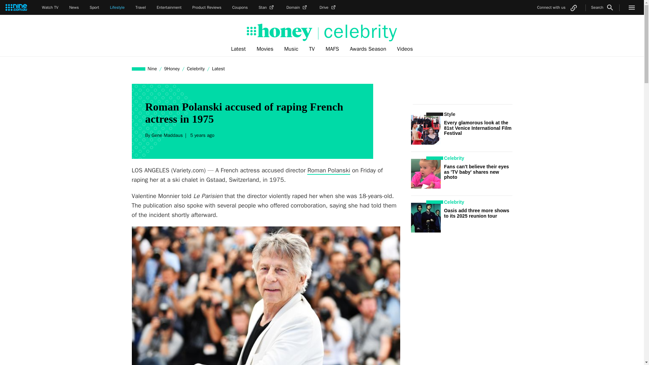 The height and width of the screenshot is (365, 649). I want to click on Movies, so click(265, 49).